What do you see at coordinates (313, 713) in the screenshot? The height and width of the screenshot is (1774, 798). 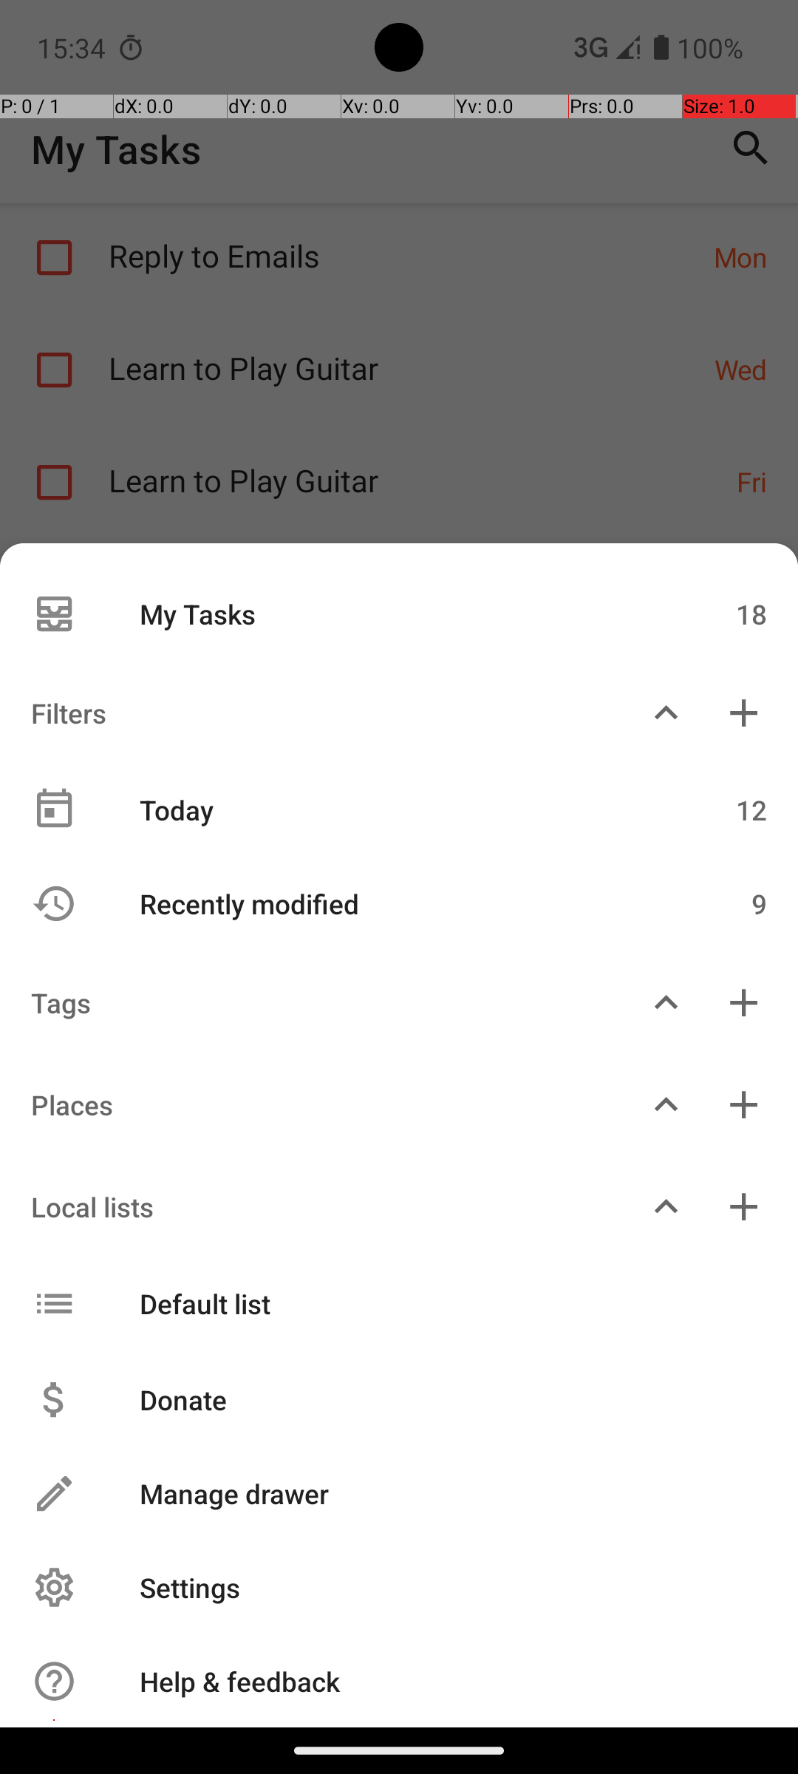 I see `Filters` at bounding box center [313, 713].